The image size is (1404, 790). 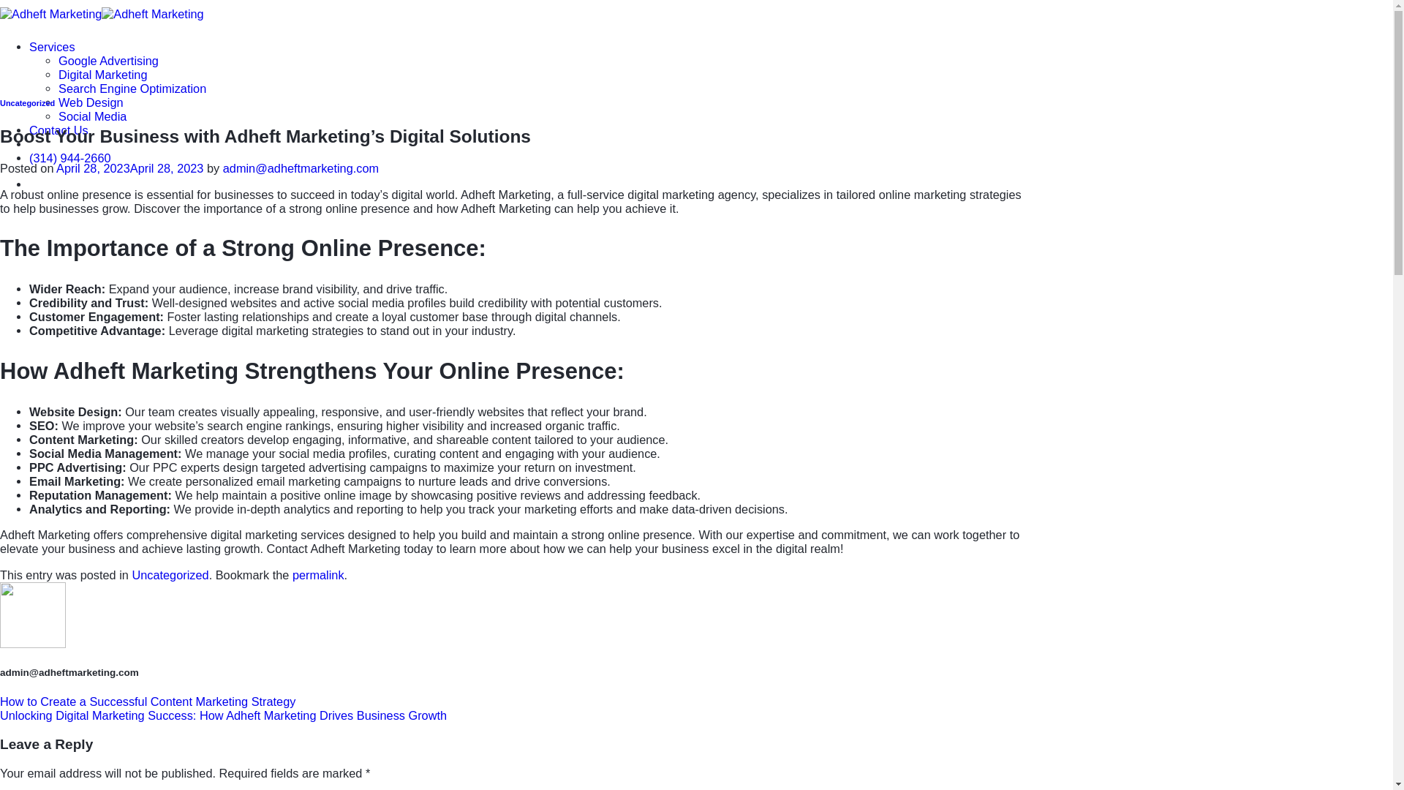 What do you see at coordinates (170, 574) in the screenshot?
I see `Uncategorized` at bounding box center [170, 574].